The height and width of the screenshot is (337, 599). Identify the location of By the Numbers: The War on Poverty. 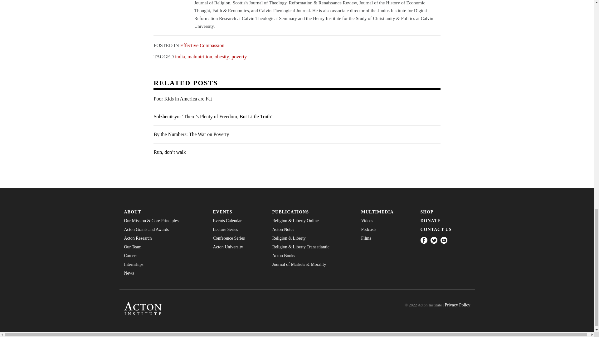
(297, 134).